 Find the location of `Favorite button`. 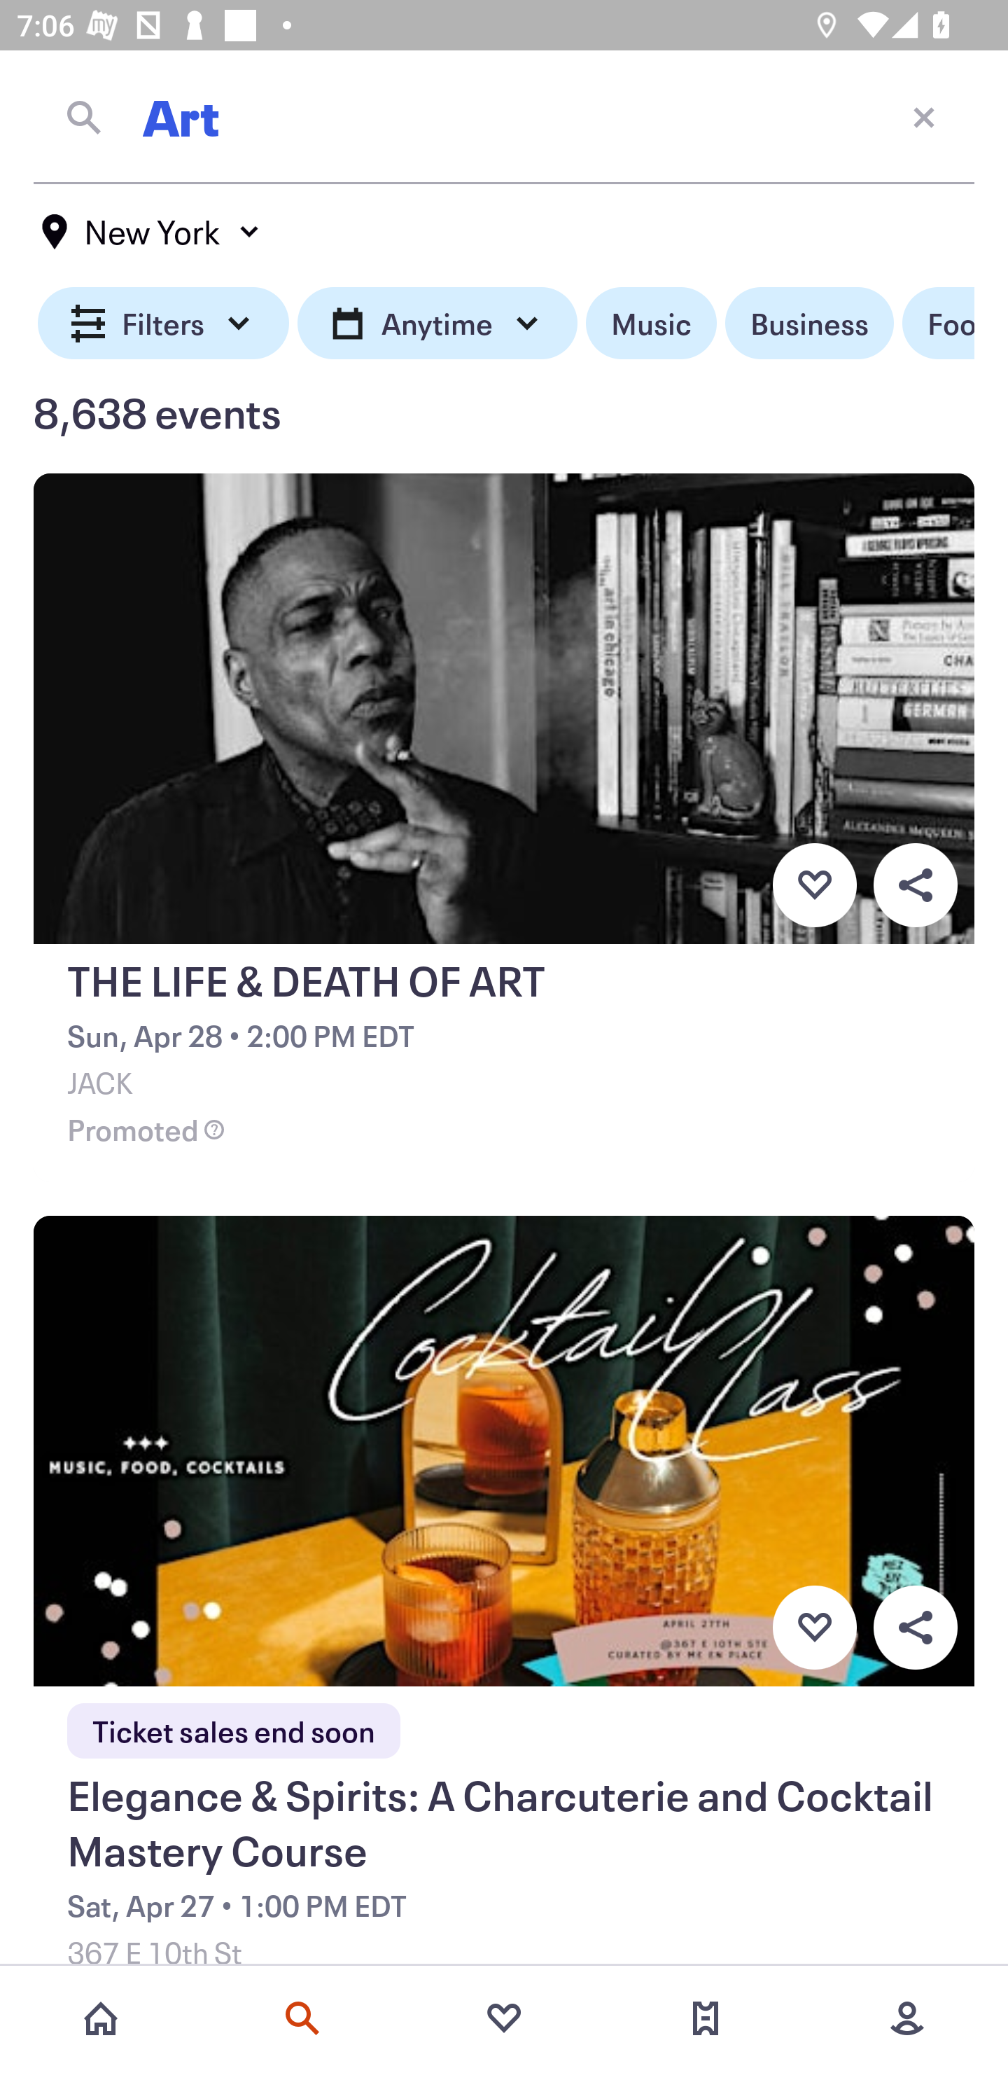

Favorite button is located at coordinates (814, 1627).